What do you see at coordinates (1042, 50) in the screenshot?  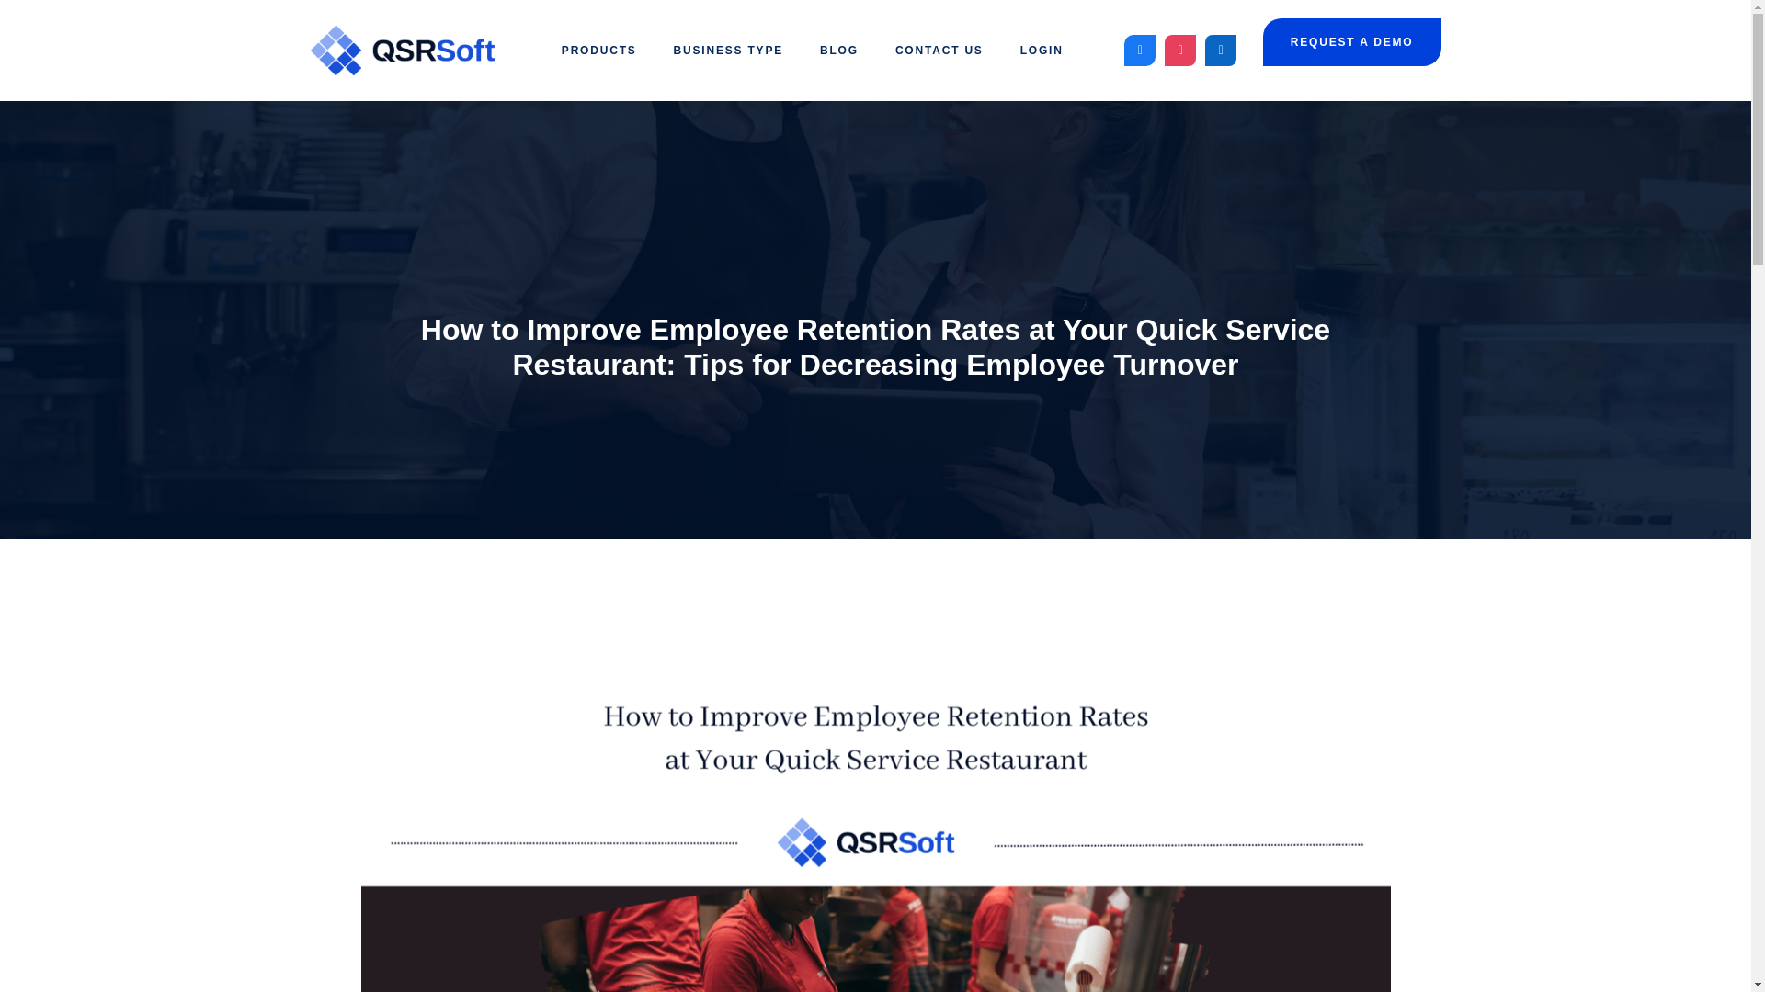 I see `LOGIN` at bounding box center [1042, 50].